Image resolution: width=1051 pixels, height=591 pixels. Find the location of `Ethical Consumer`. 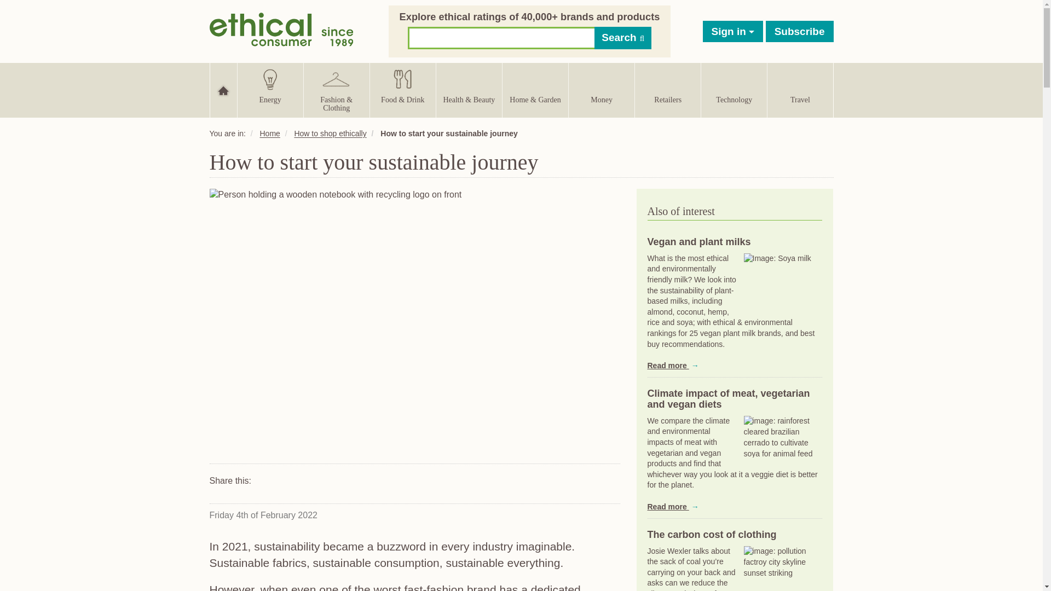

Ethical Consumer is located at coordinates (281, 28).